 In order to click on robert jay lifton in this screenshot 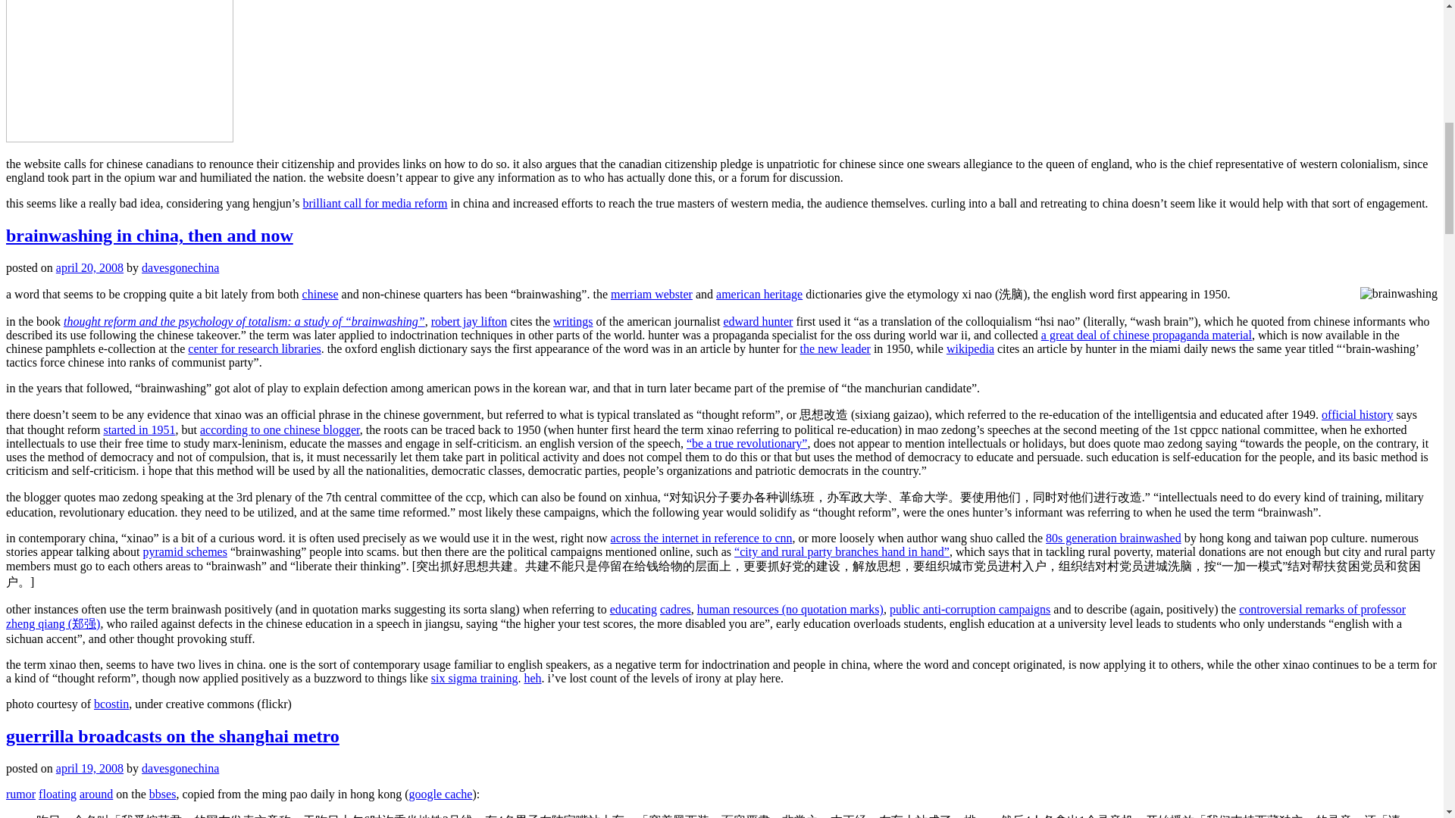, I will do `click(468, 321)`.